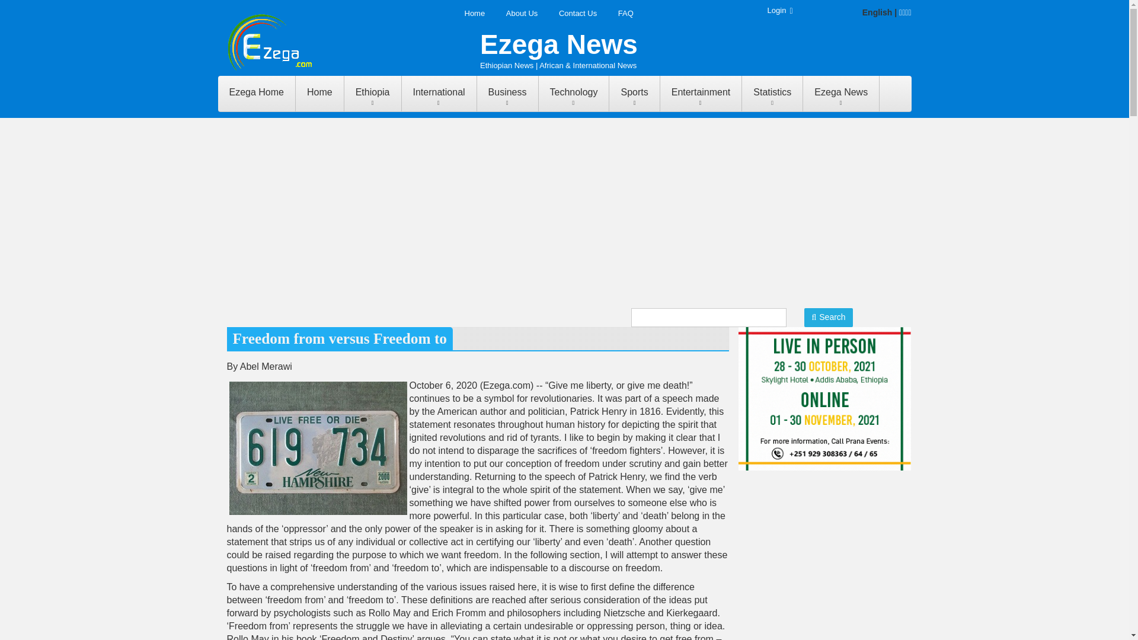 The width and height of the screenshot is (1138, 640). I want to click on Login, so click(780, 9).